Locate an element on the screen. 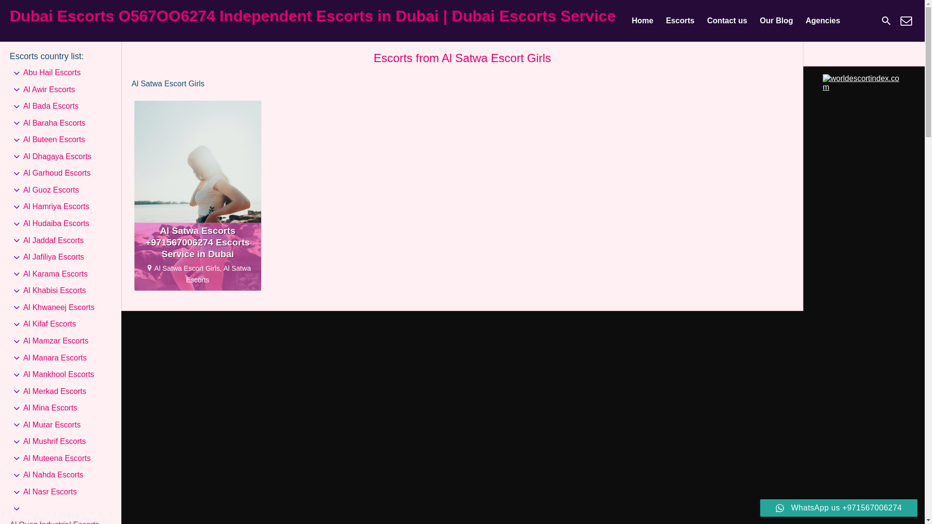 The height and width of the screenshot is (524, 932). Al Jafiliya Escorts is located at coordinates (53, 257).